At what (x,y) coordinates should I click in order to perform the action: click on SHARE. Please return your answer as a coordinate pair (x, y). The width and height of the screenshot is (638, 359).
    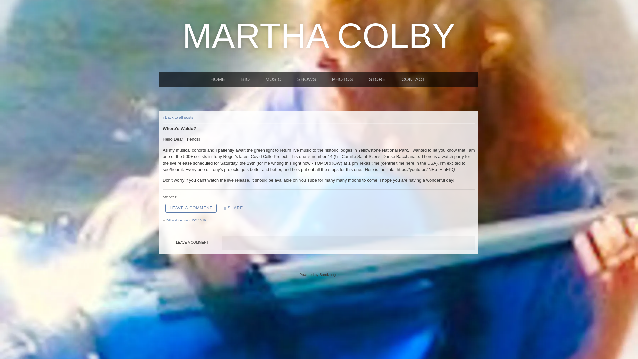
    Looking at the image, I should click on (234, 208).